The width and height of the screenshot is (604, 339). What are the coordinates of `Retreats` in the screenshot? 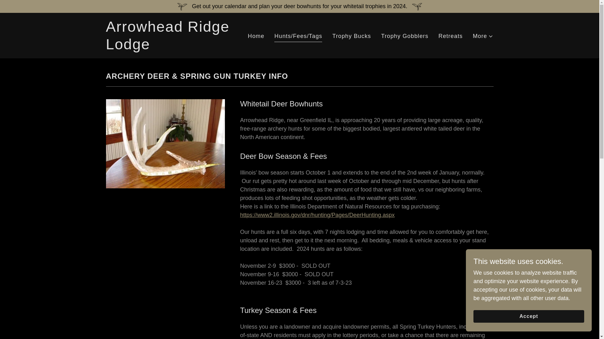 It's located at (450, 36).